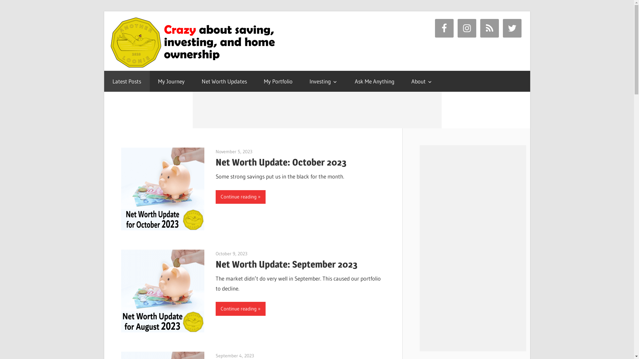 The image size is (639, 359). What do you see at coordinates (224, 81) in the screenshot?
I see `Net Worth Updates` at bounding box center [224, 81].